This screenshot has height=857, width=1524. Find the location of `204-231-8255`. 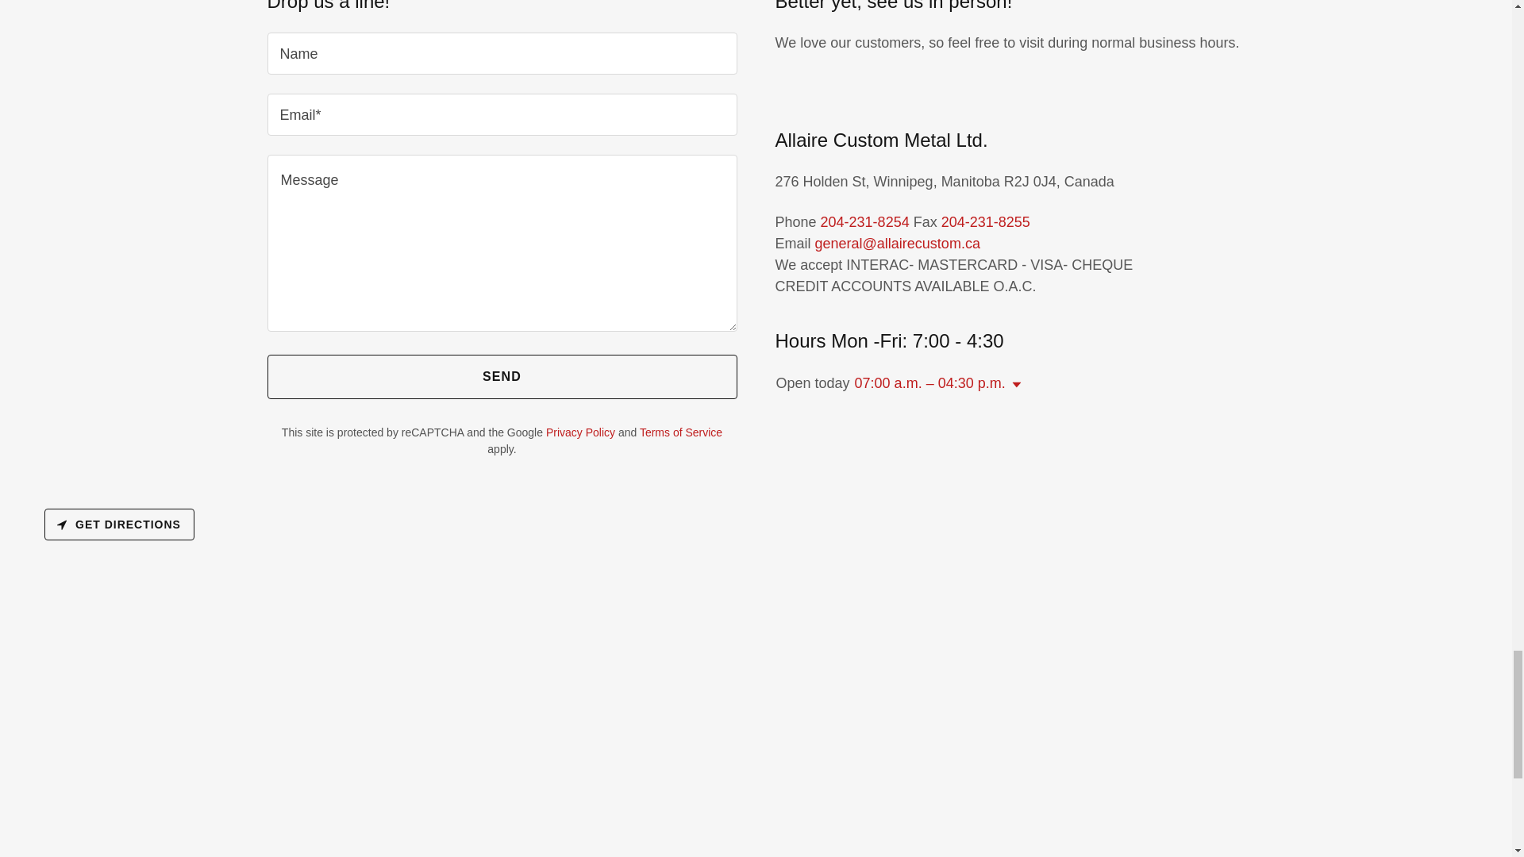

204-231-8255 is located at coordinates (986, 222).